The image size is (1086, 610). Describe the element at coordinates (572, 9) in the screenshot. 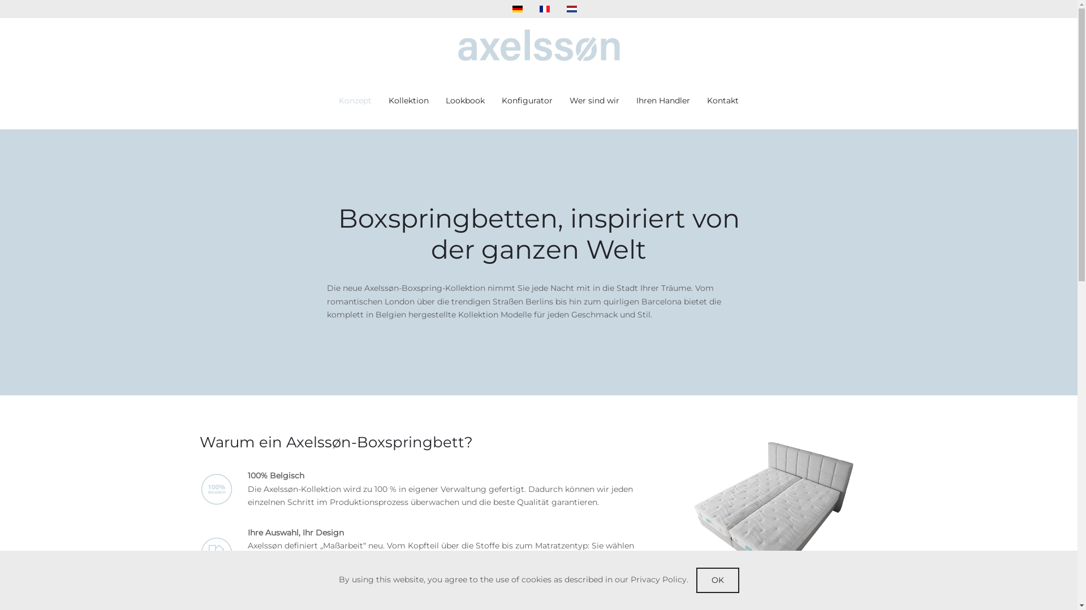

I see `Nederlands nl-NL` at that location.